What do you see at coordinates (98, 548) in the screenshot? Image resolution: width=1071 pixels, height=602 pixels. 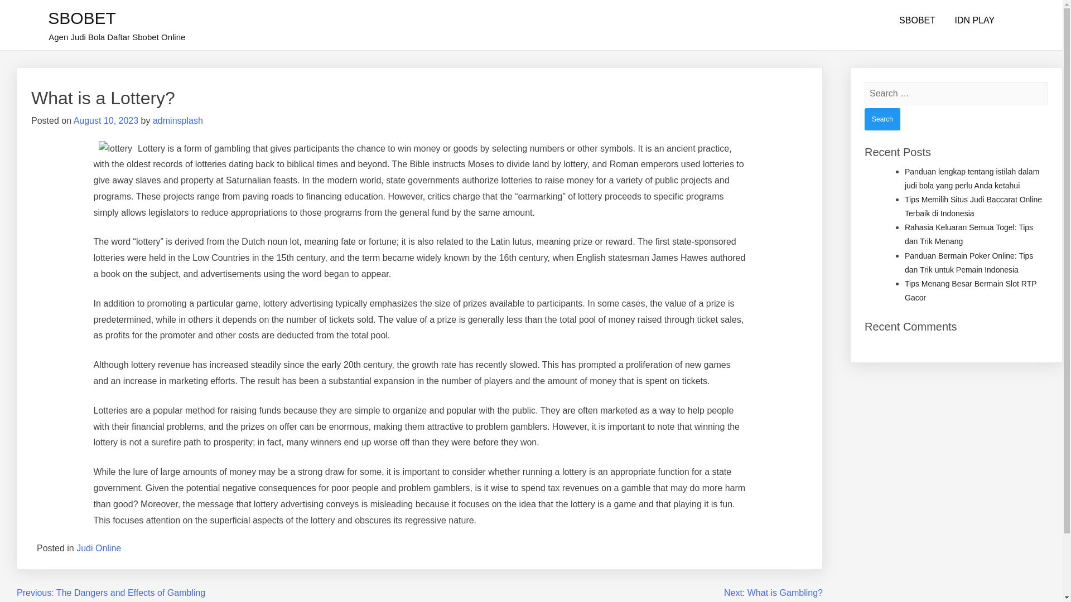 I see `Judi Online` at bounding box center [98, 548].